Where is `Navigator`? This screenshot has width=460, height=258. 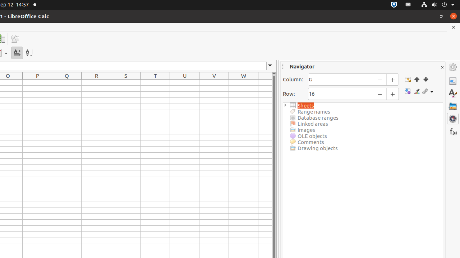 Navigator is located at coordinates (453, 119).